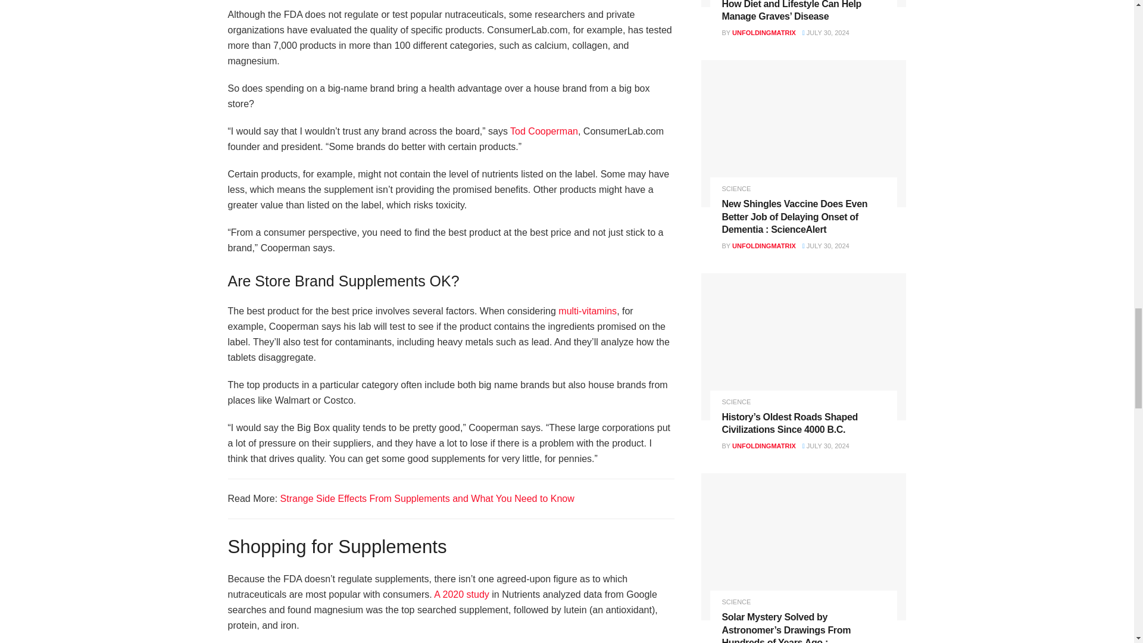 This screenshot has height=643, width=1143. I want to click on multi-vitamins, so click(588, 311).